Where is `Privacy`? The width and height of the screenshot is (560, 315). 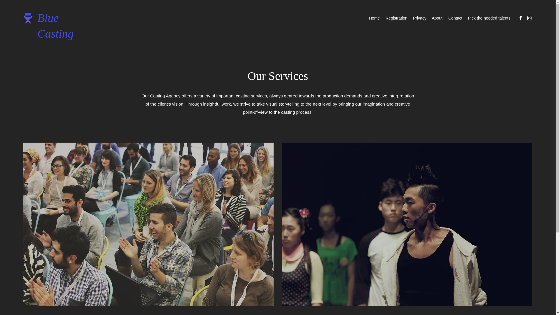 Privacy is located at coordinates (419, 18).